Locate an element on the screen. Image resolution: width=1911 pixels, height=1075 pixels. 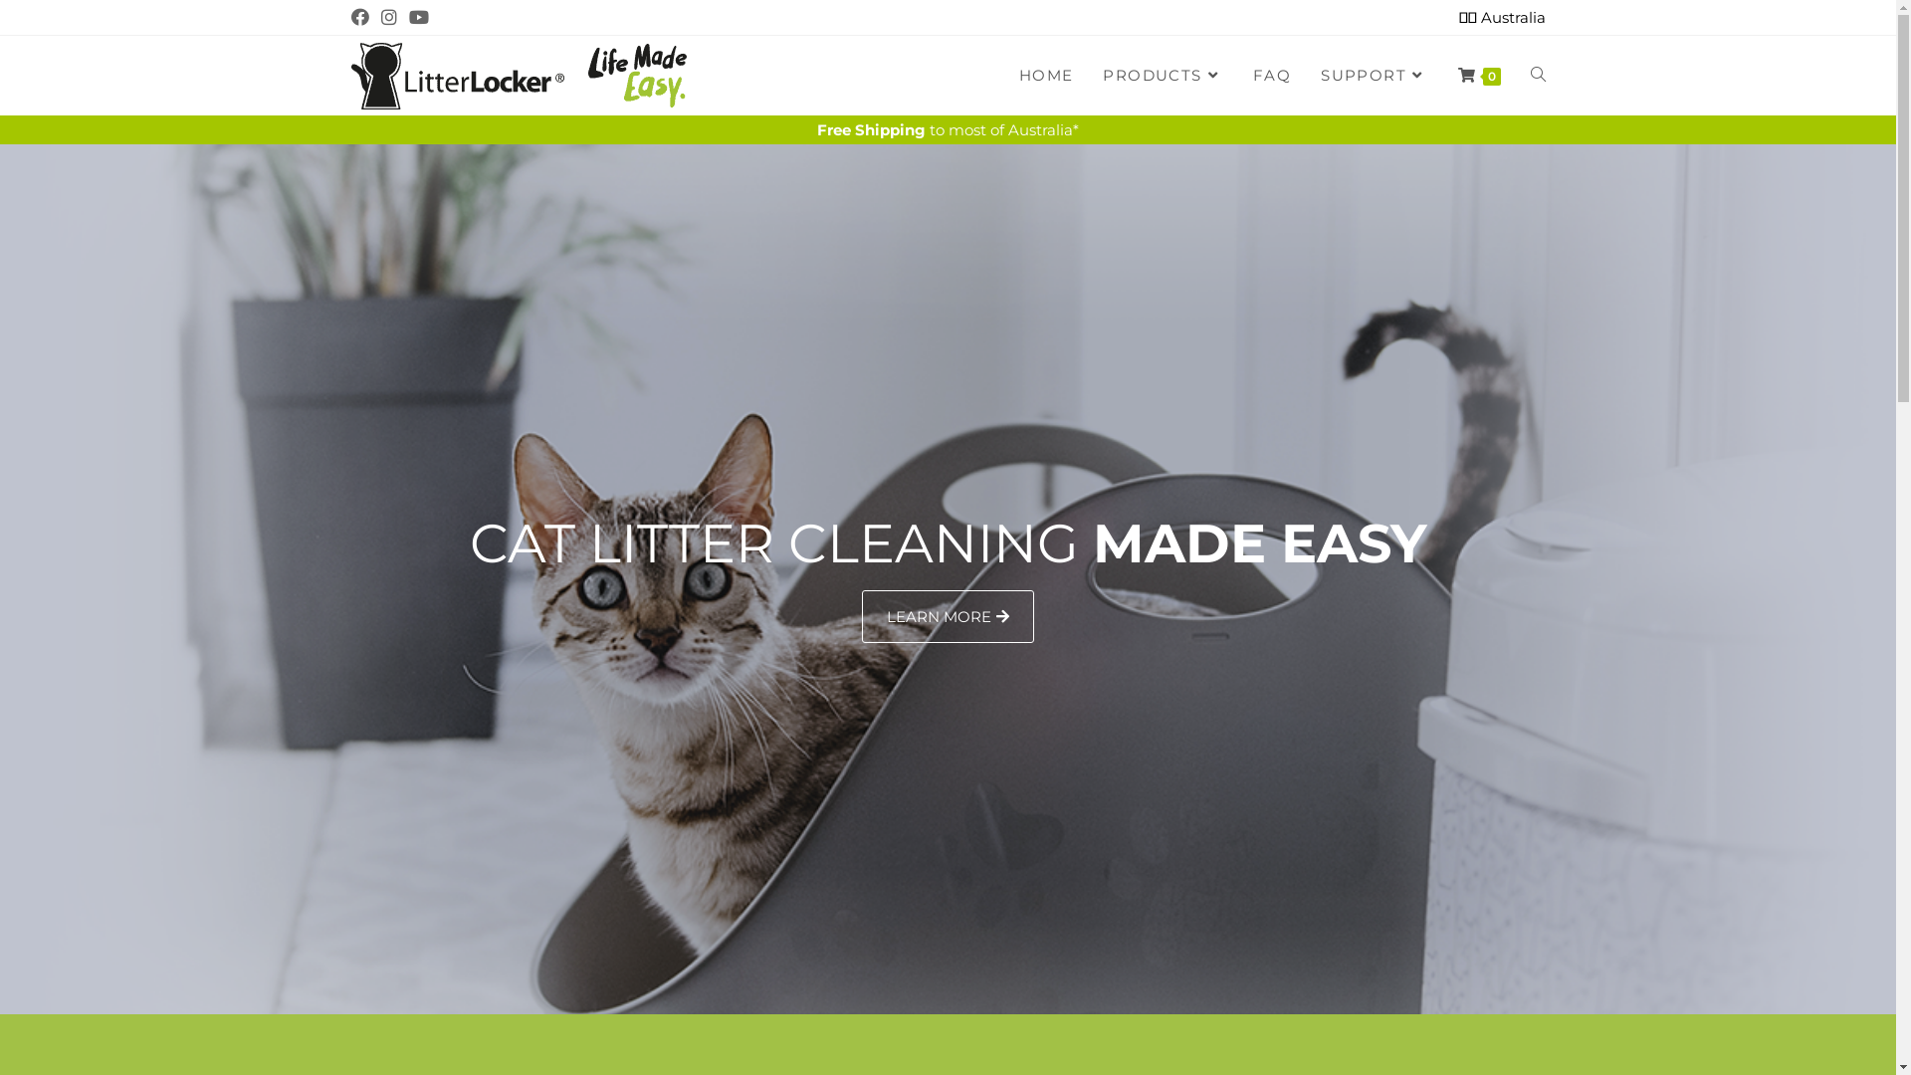
LEARN MORE is located at coordinates (948, 615).